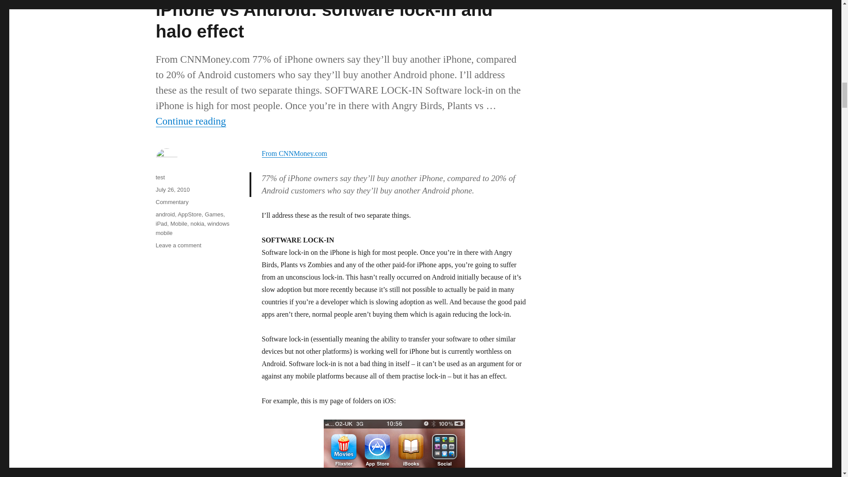  I want to click on android, so click(165, 214).